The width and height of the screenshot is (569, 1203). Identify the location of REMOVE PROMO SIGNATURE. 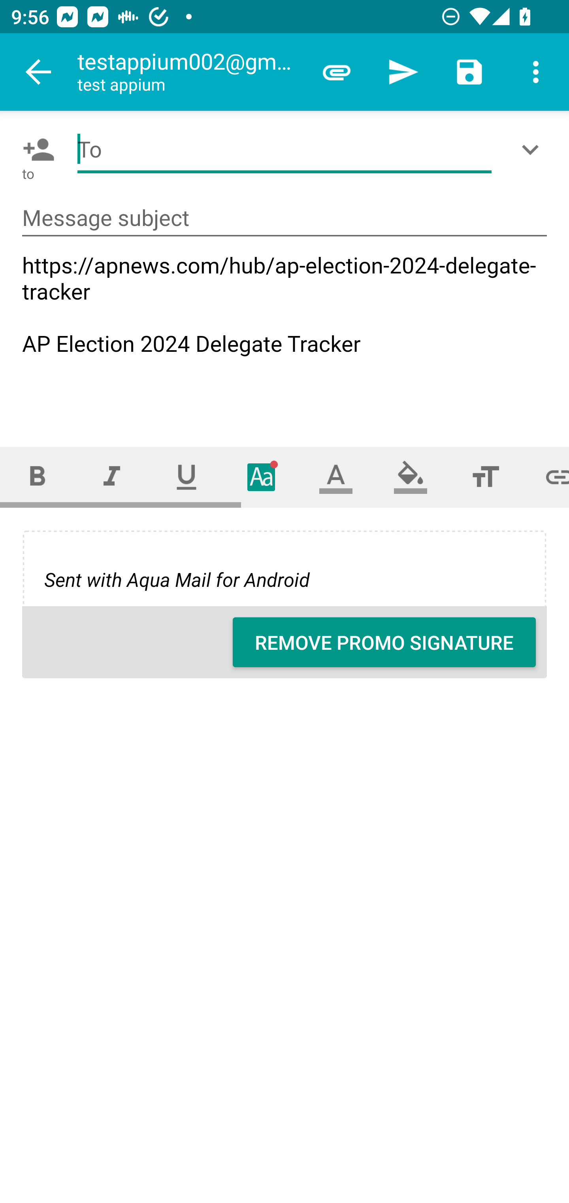
(384, 642).